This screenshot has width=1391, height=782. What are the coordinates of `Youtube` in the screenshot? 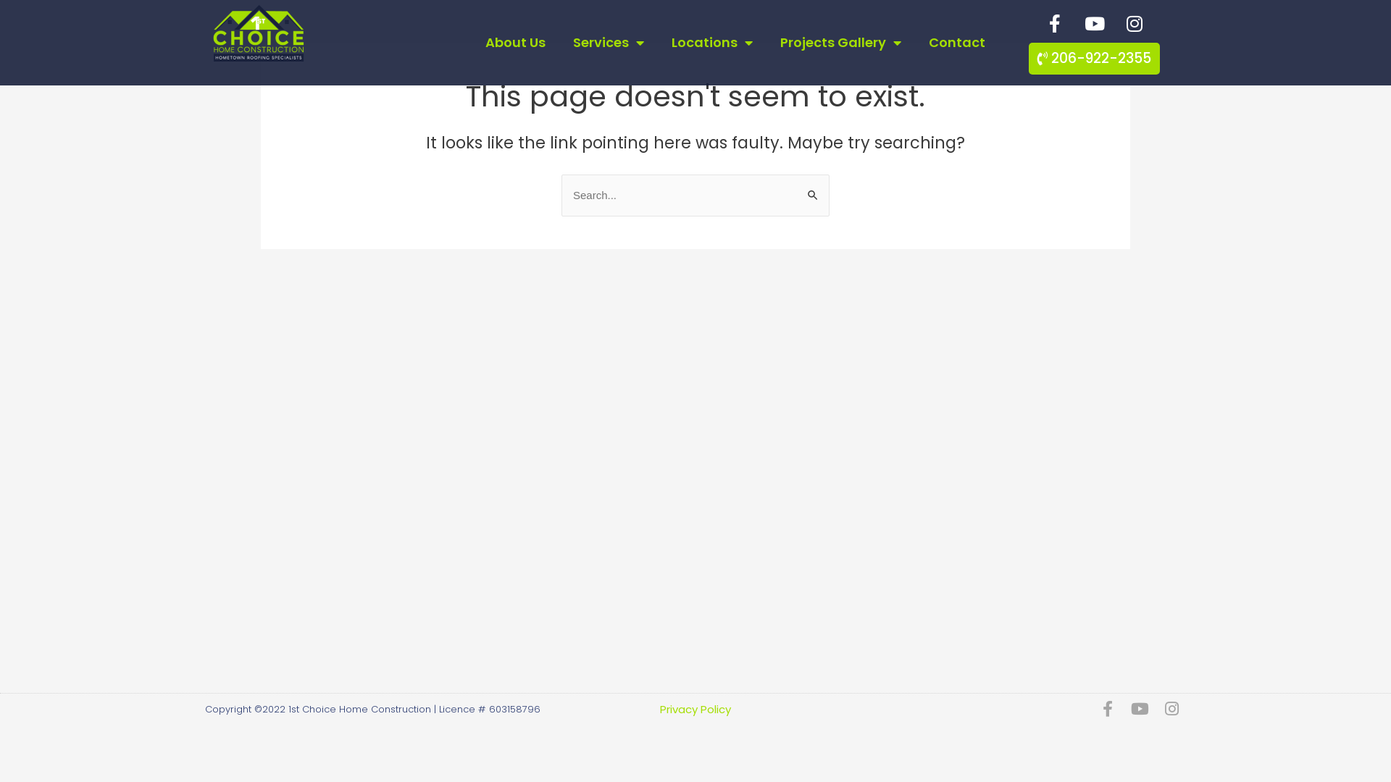 It's located at (1095, 23).